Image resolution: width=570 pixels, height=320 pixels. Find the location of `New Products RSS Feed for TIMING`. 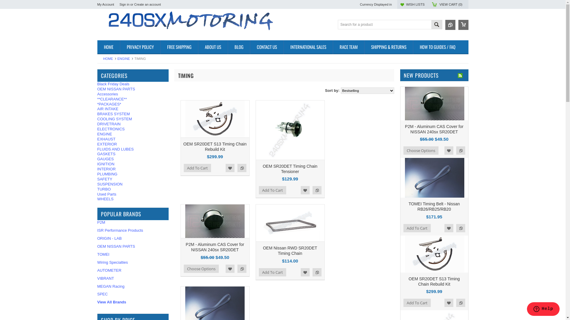

New Products RSS Feed for TIMING is located at coordinates (460, 76).